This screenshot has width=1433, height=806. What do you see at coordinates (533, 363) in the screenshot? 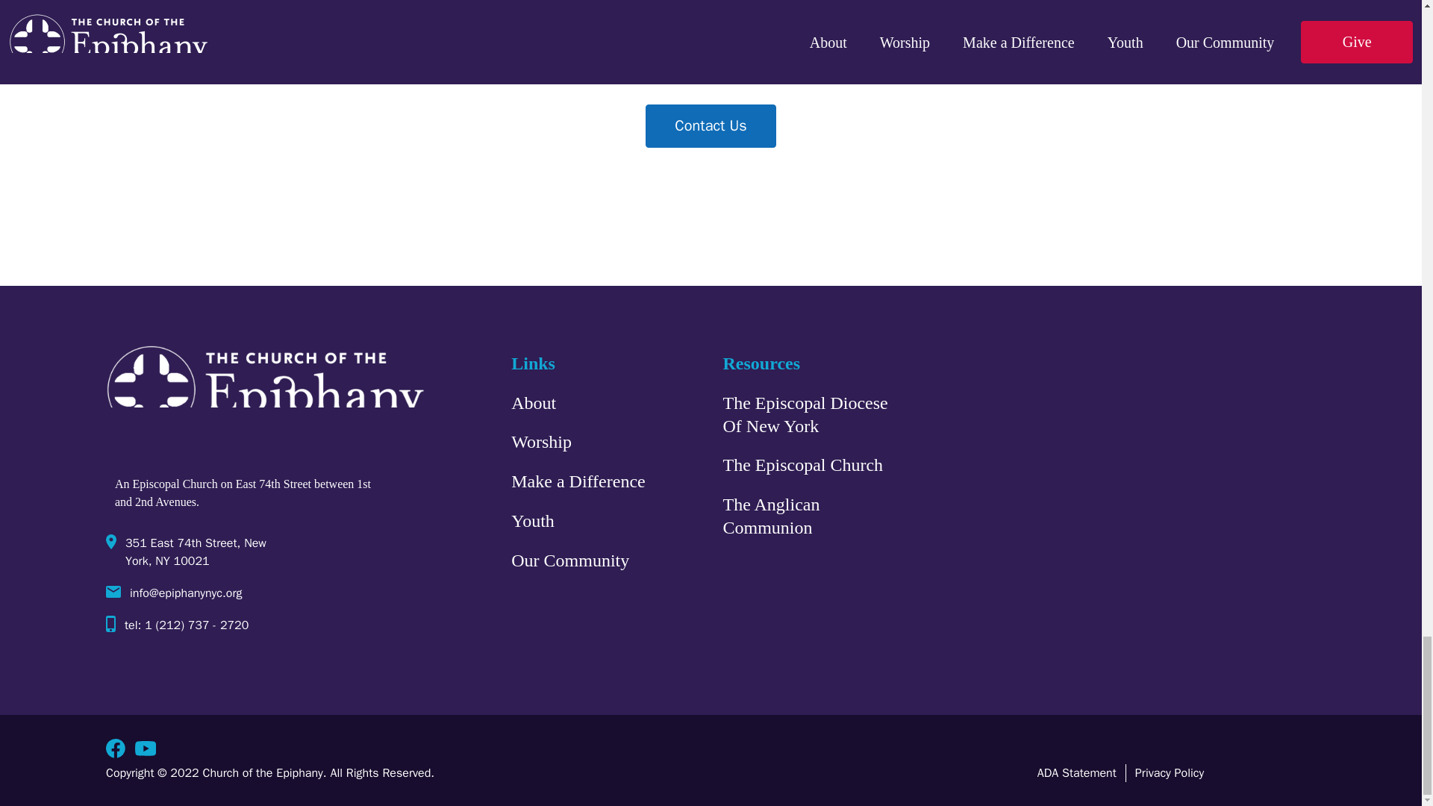
I see `Links` at bounding box center [533, 363].